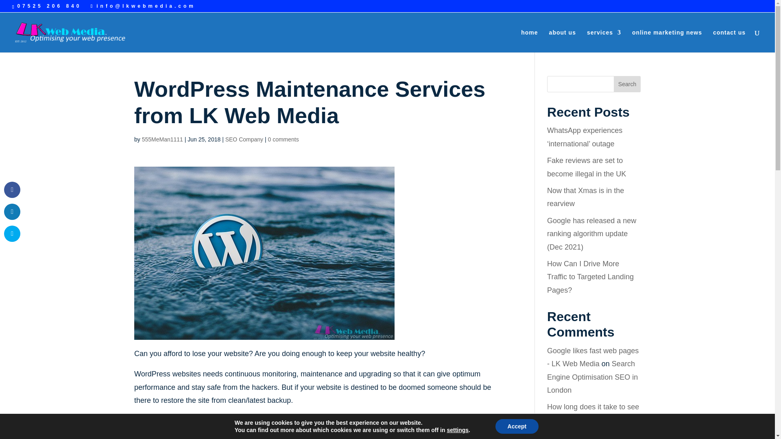 The width and height of the screenshot is (781, 439). What do you see at coordinates (244, 139) in the screenshot?
I see `SEO Company` at bounding box center [244, 139].